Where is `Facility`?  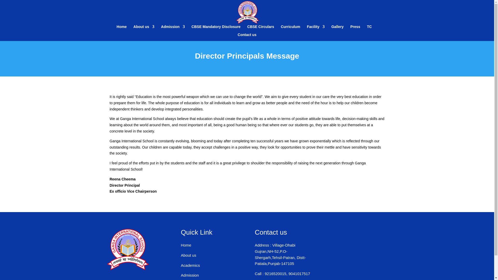 Facility is located at coordinates (315, 29).